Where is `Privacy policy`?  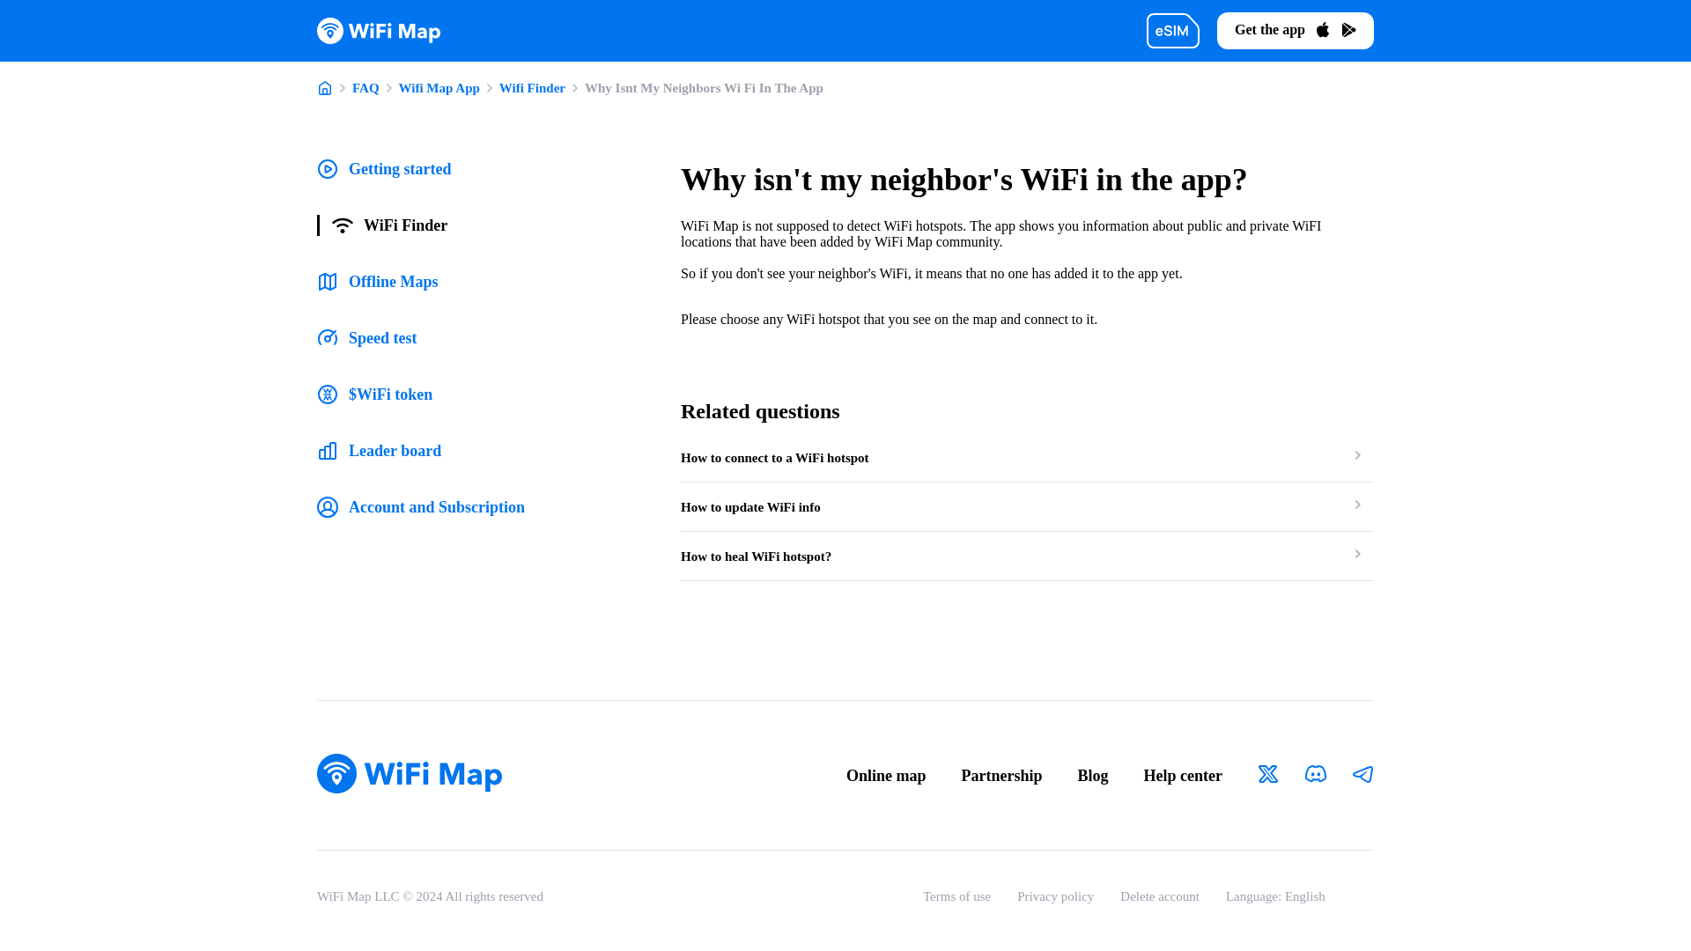 Privacy policy is located at coordinates (1055, 896).